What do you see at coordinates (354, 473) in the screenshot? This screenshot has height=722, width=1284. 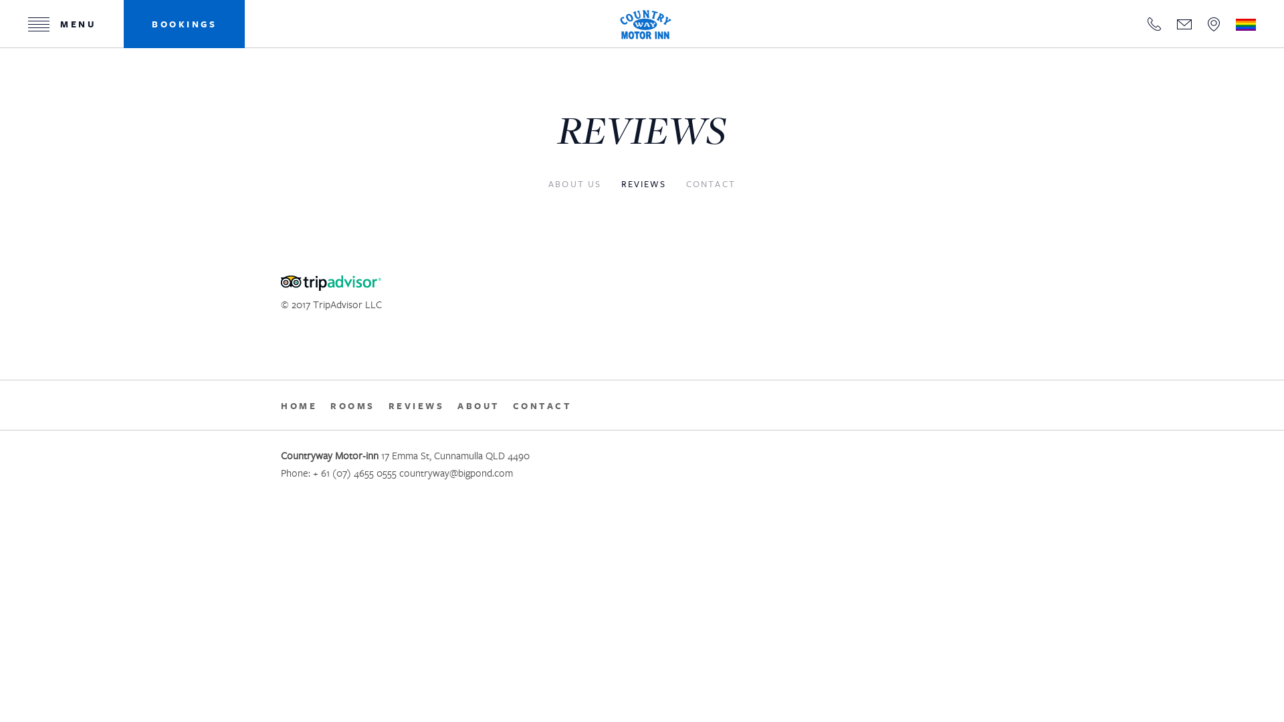 I see `+ 61 (07) 4655 0555` at bounding box center [354, 473].